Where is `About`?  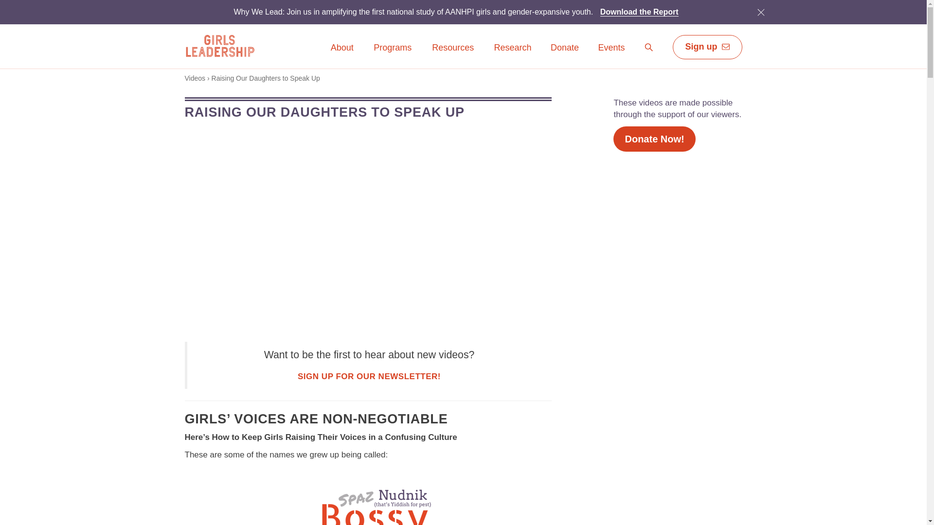 About is located at coordinates (342, 54).